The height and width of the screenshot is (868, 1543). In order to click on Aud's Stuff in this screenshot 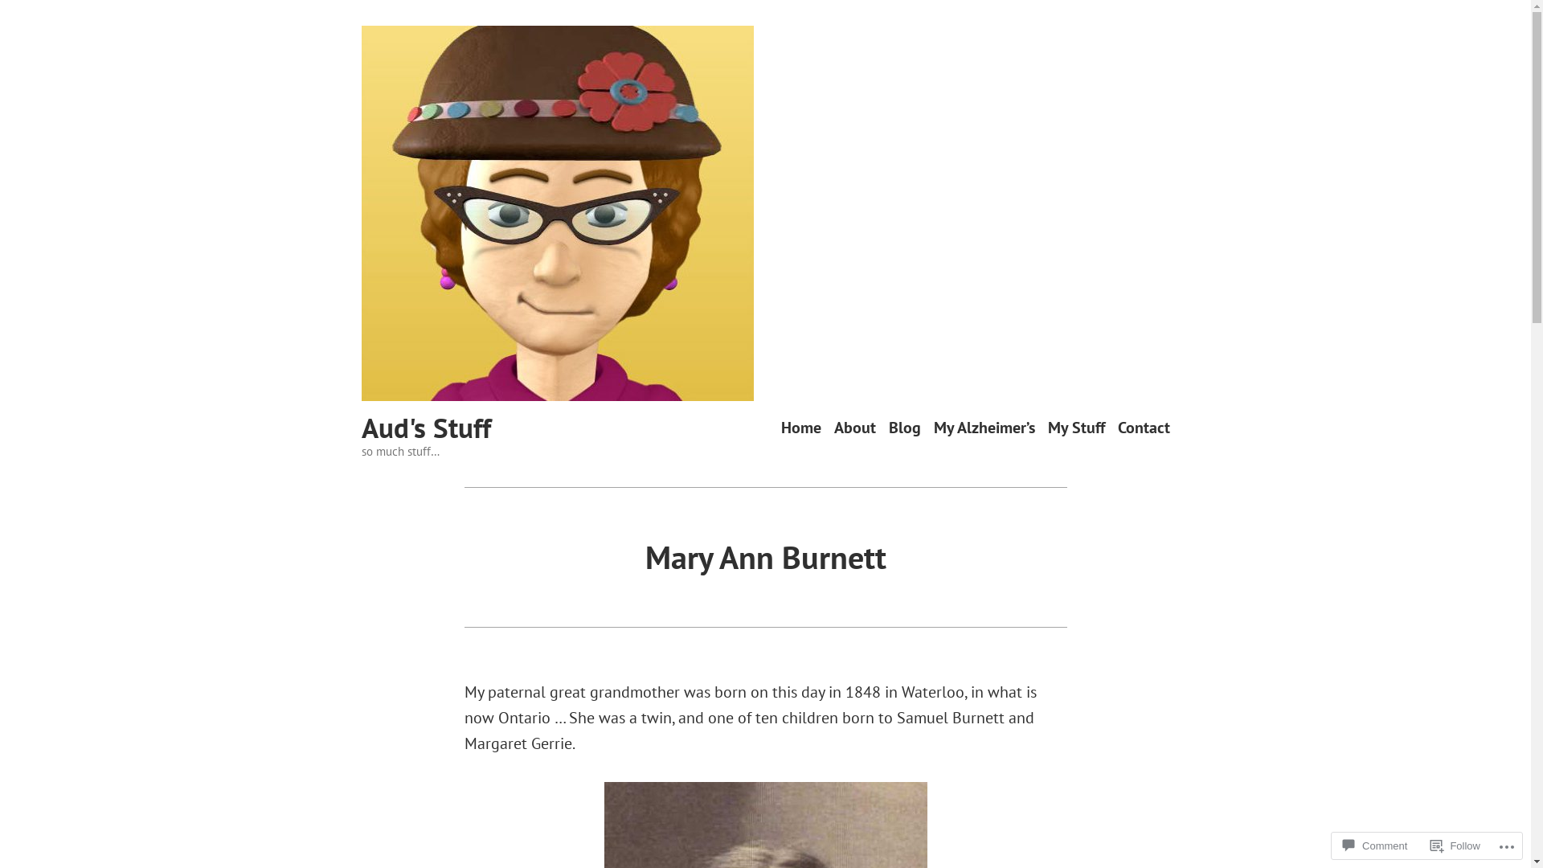, I will do `click(426, 428)`.